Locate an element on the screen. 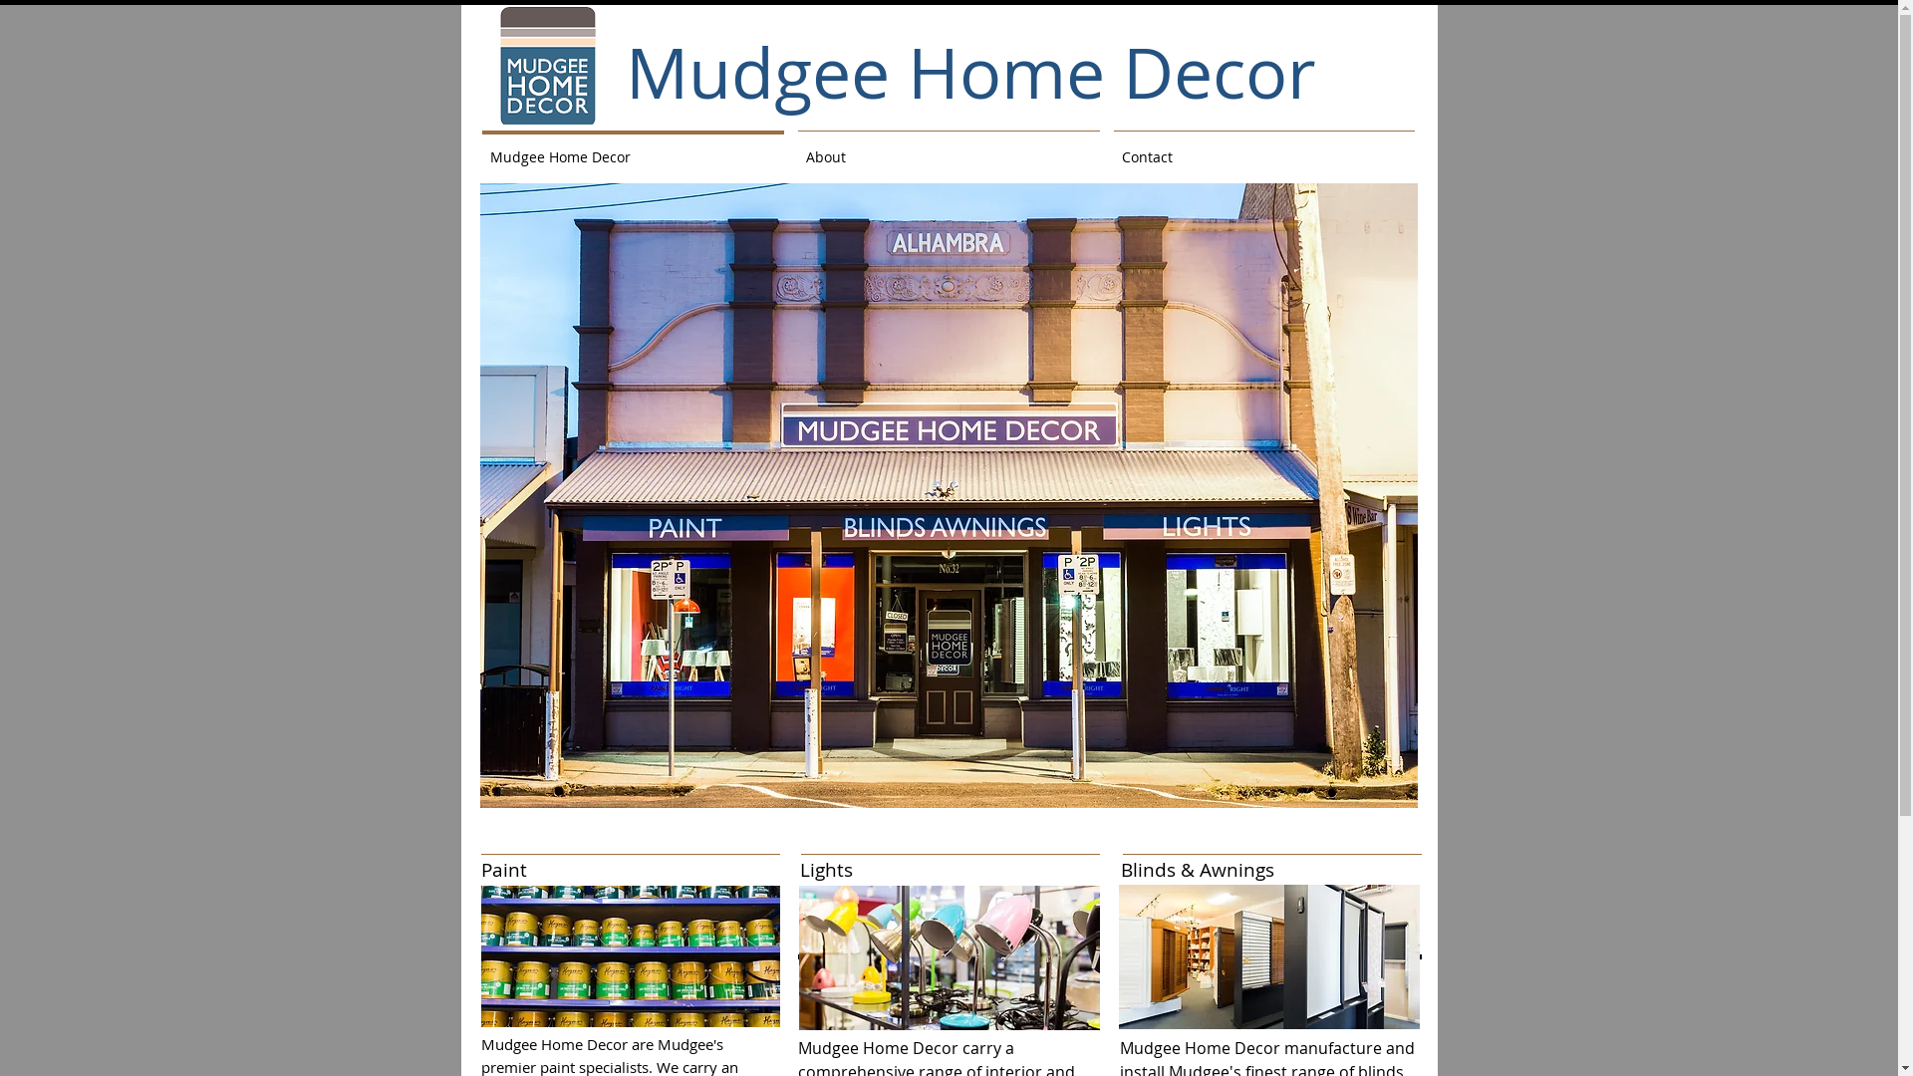 The height and width of the screenshot is (1076, 1913). Mudgee Home Decor is located at coordinates (1268, 956).